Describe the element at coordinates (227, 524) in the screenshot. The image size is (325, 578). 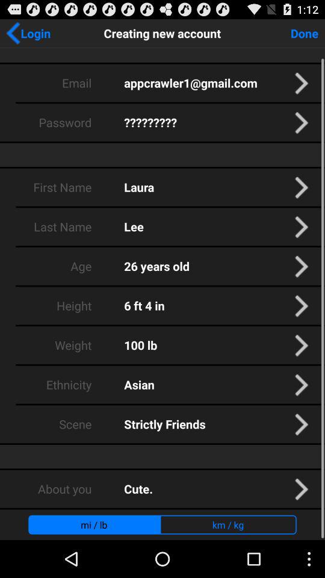
I see `turn off the km / kg item` at that location.